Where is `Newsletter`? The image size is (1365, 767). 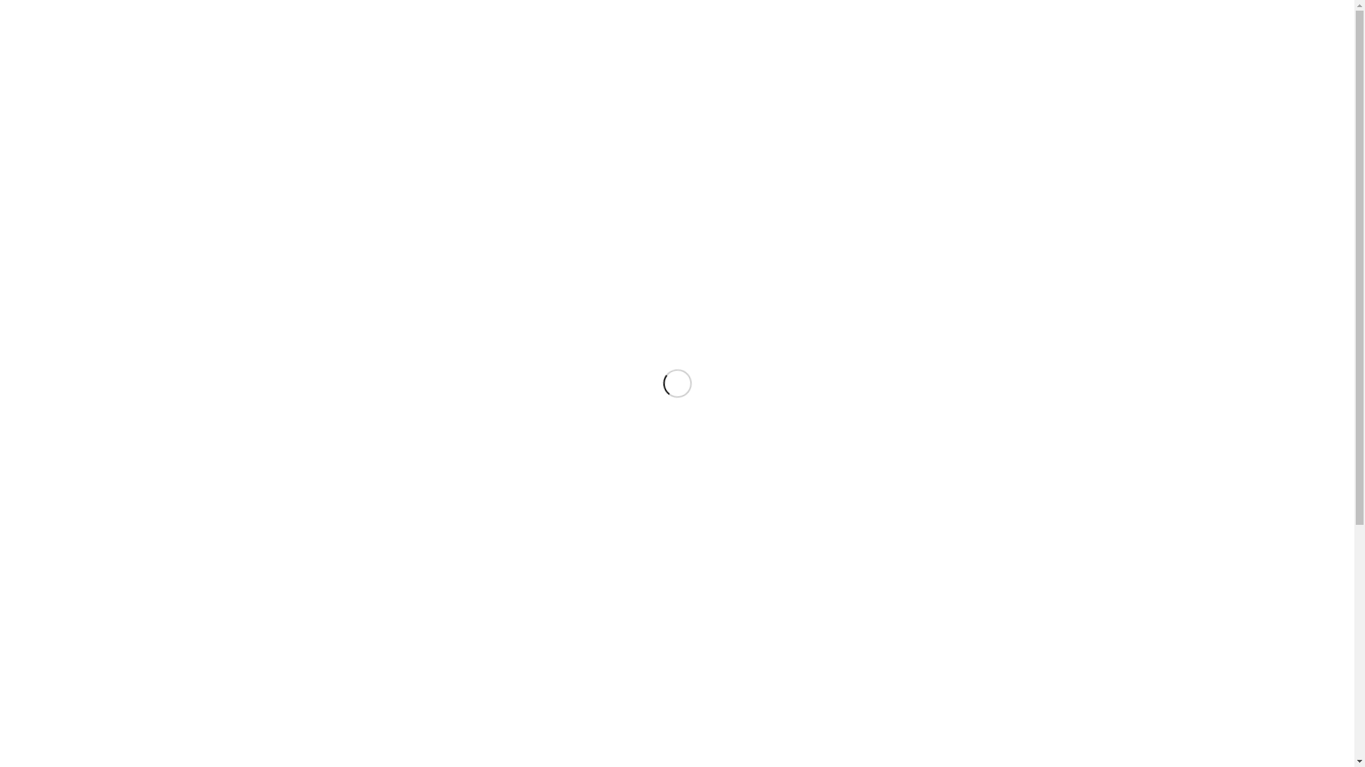
Newsletter is located at coordinates (418, 567).